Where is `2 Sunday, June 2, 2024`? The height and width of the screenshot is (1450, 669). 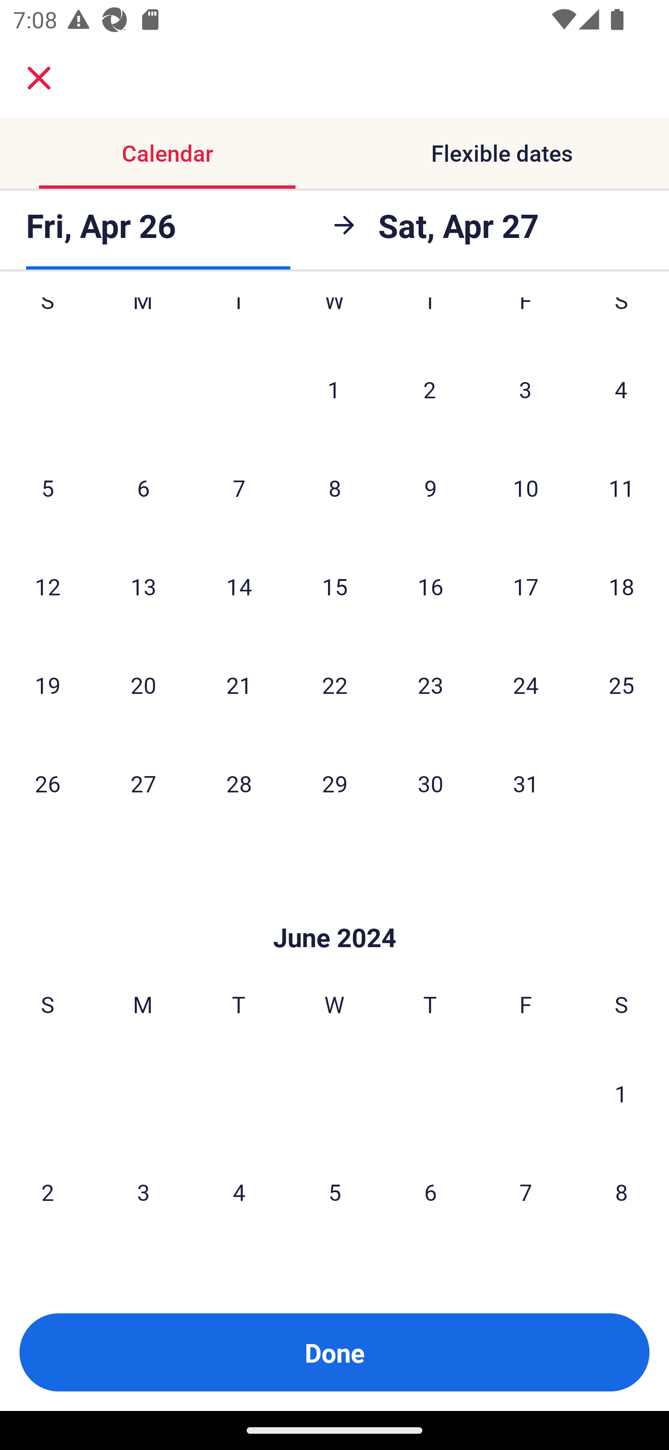
2 Sunday, June 2, 2024 is located at coordinates (47, 1192).